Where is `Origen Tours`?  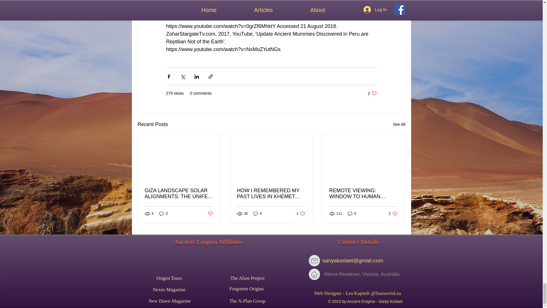
Origen Tours is located at coordinates (169, 278).